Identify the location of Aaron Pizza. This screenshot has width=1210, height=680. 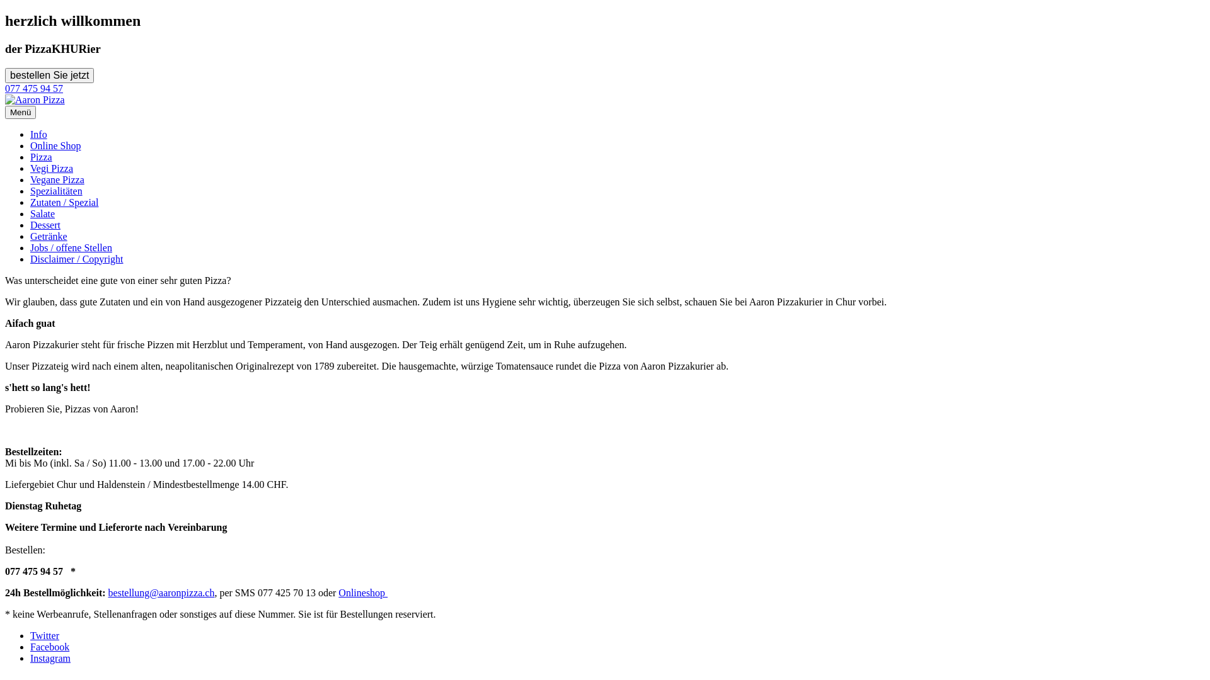
(35, 100).